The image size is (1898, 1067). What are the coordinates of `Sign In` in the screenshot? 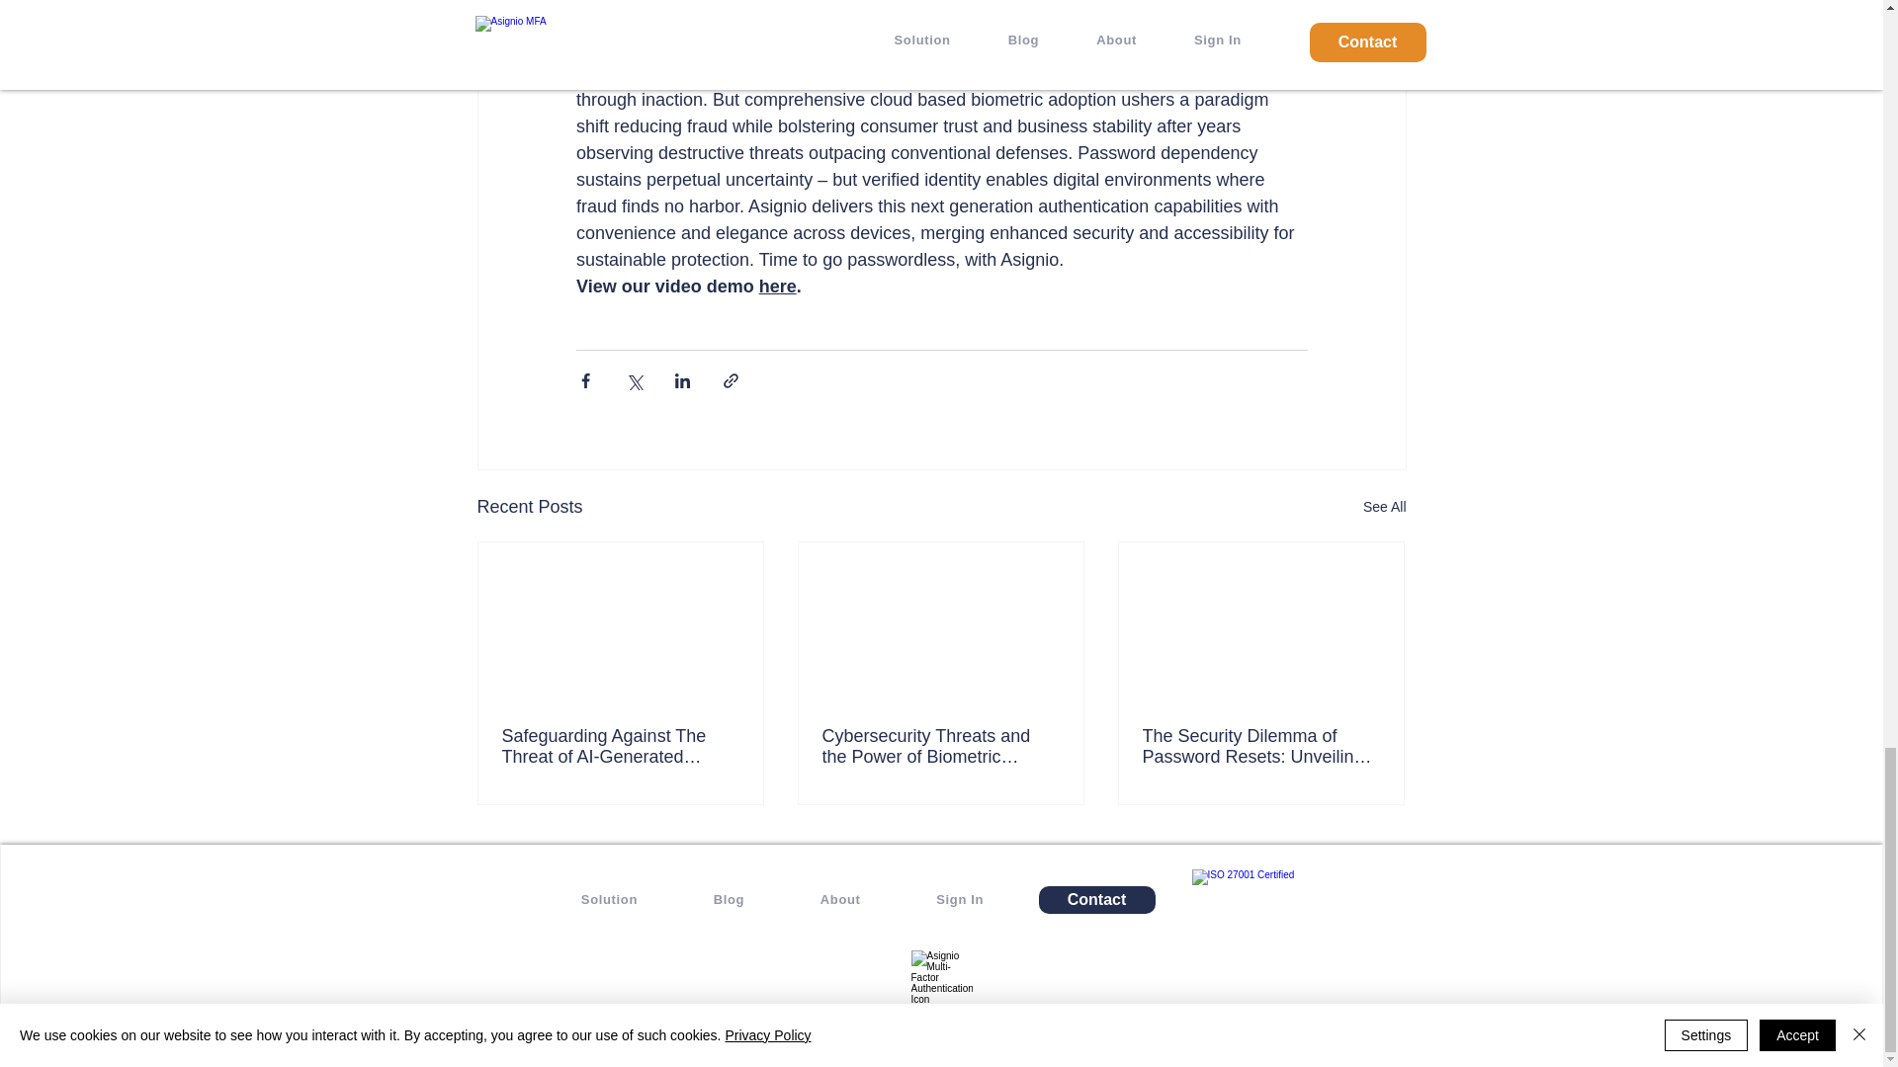 It's located at (960, 899).